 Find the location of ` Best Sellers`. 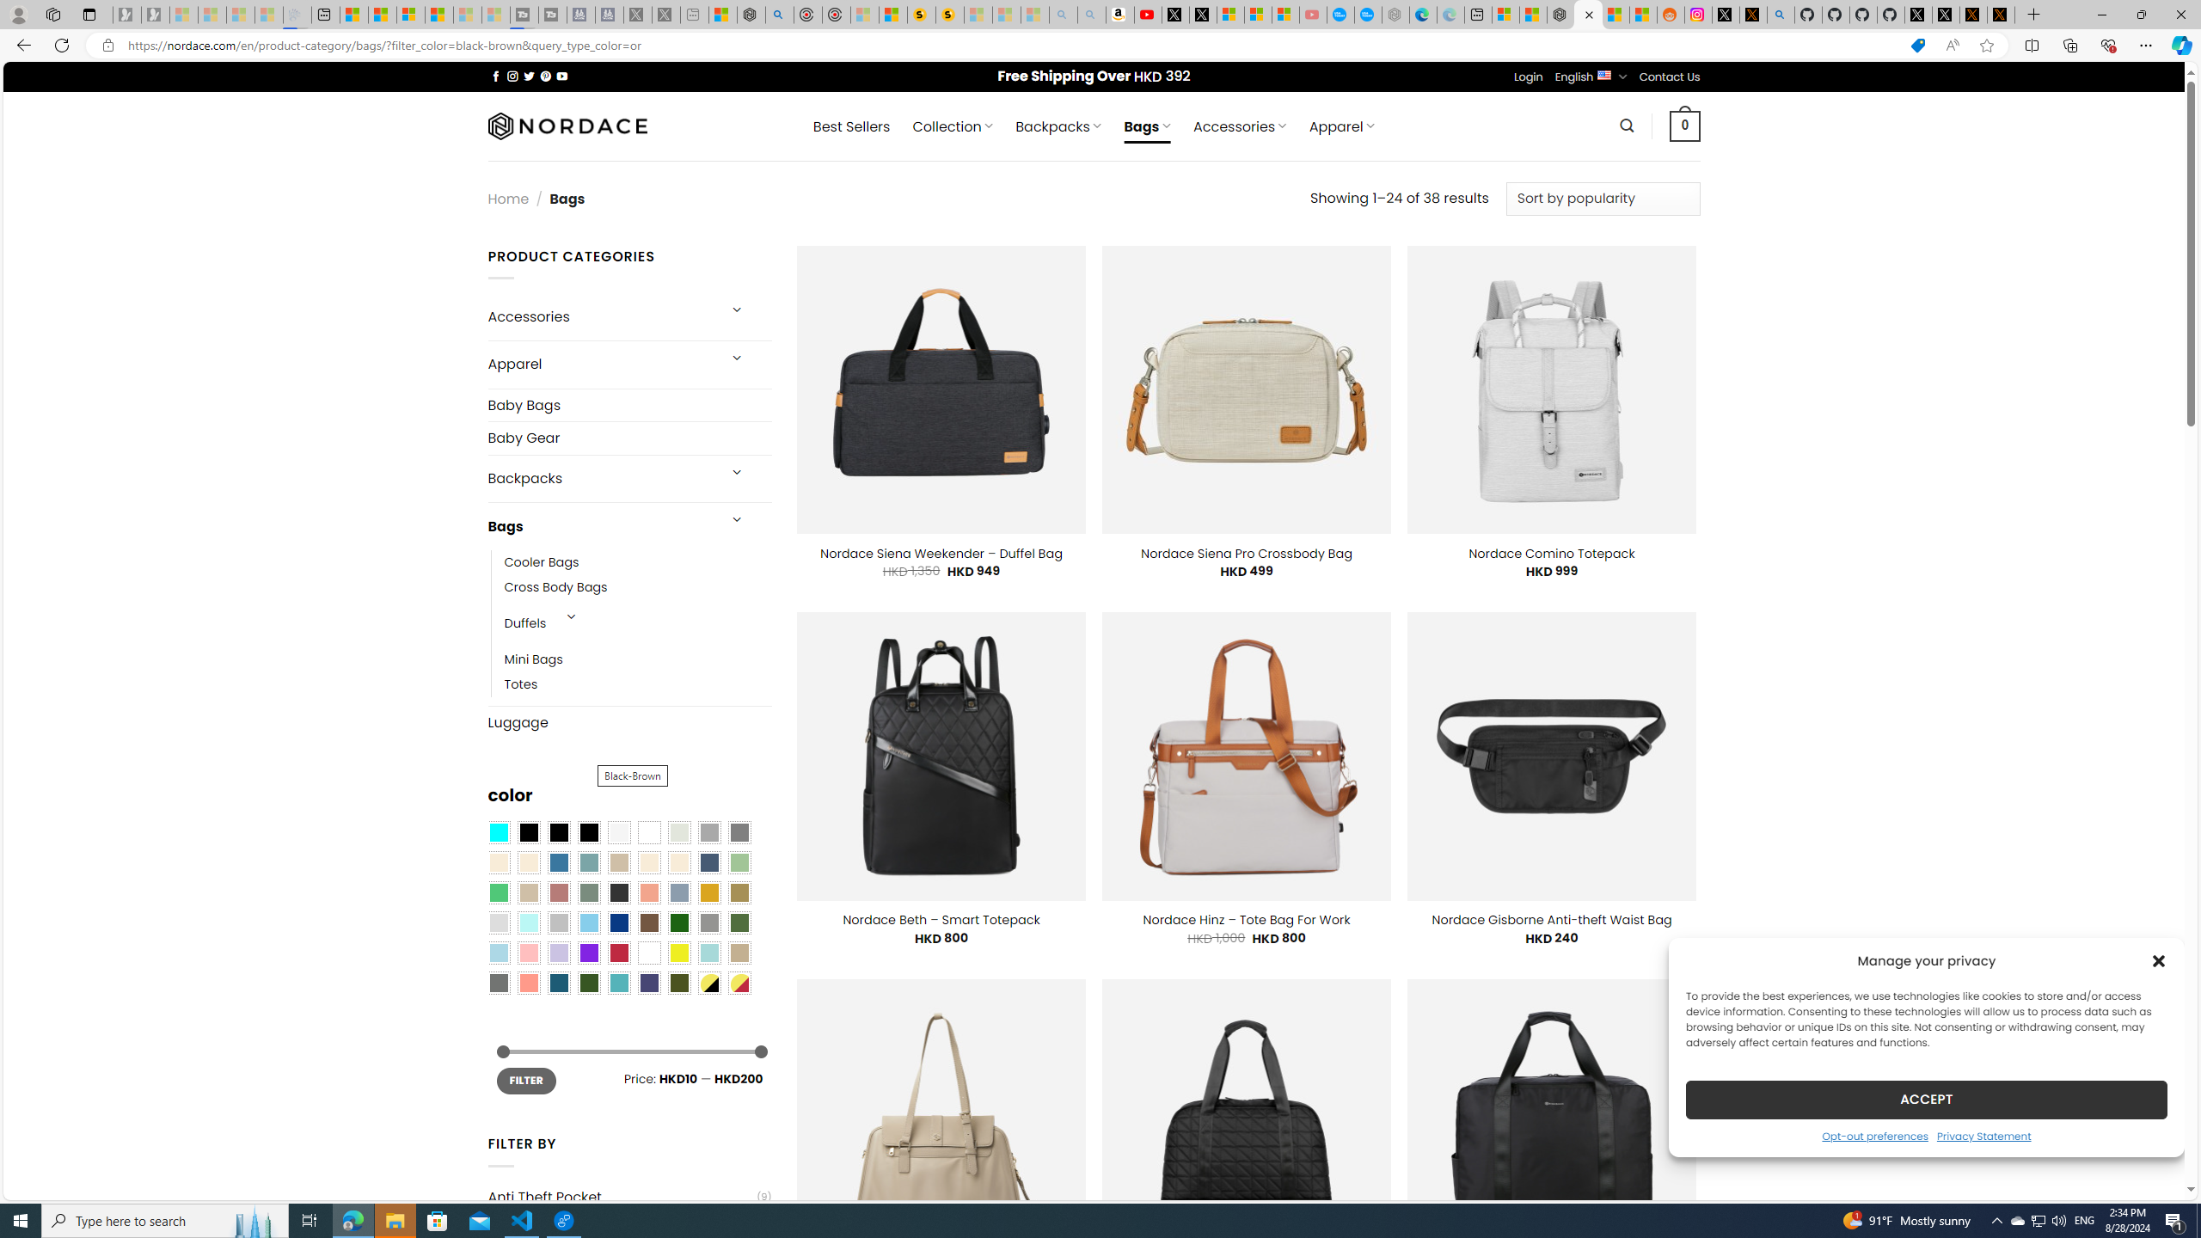

 Best Sellers is located at coordinates (851, 126).